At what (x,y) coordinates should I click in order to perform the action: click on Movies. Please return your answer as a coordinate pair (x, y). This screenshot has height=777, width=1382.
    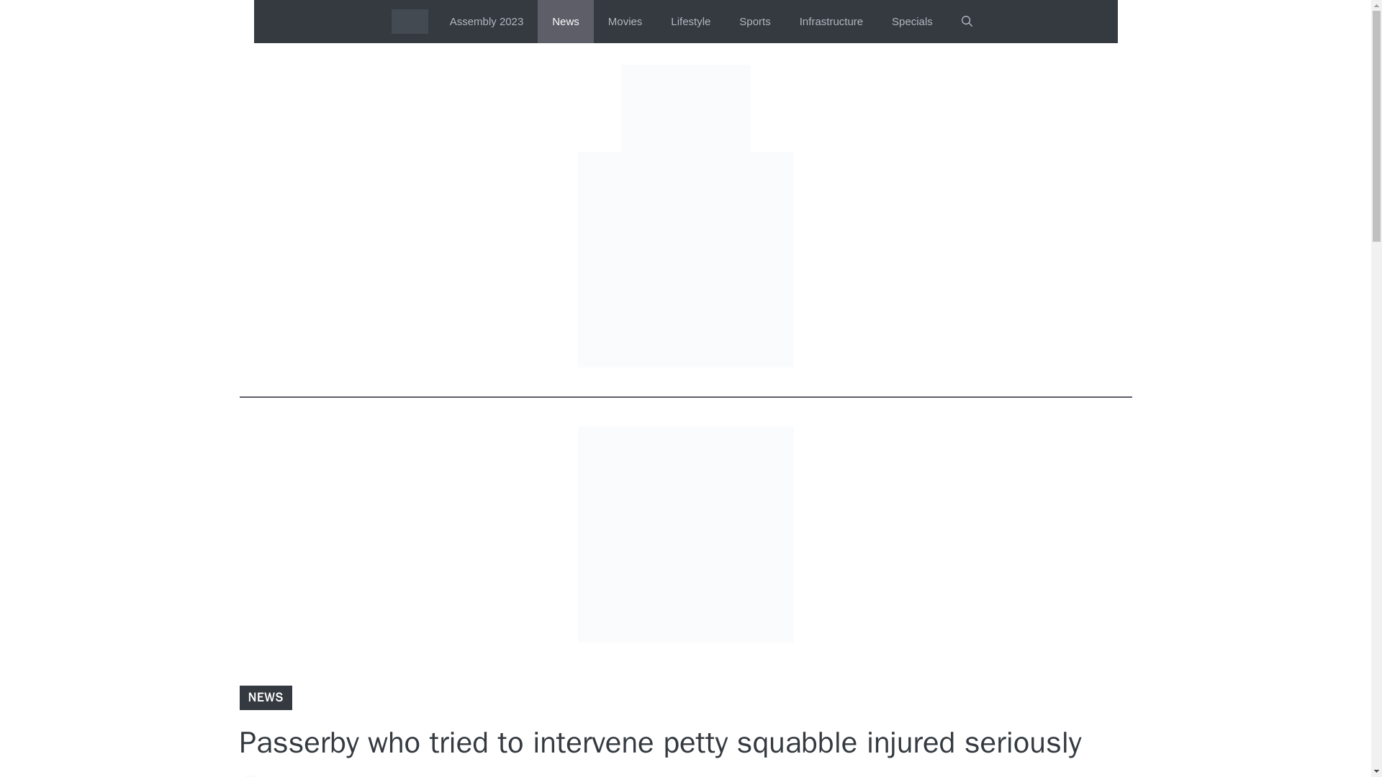
    Looking at the image, I should click on (625, 22).